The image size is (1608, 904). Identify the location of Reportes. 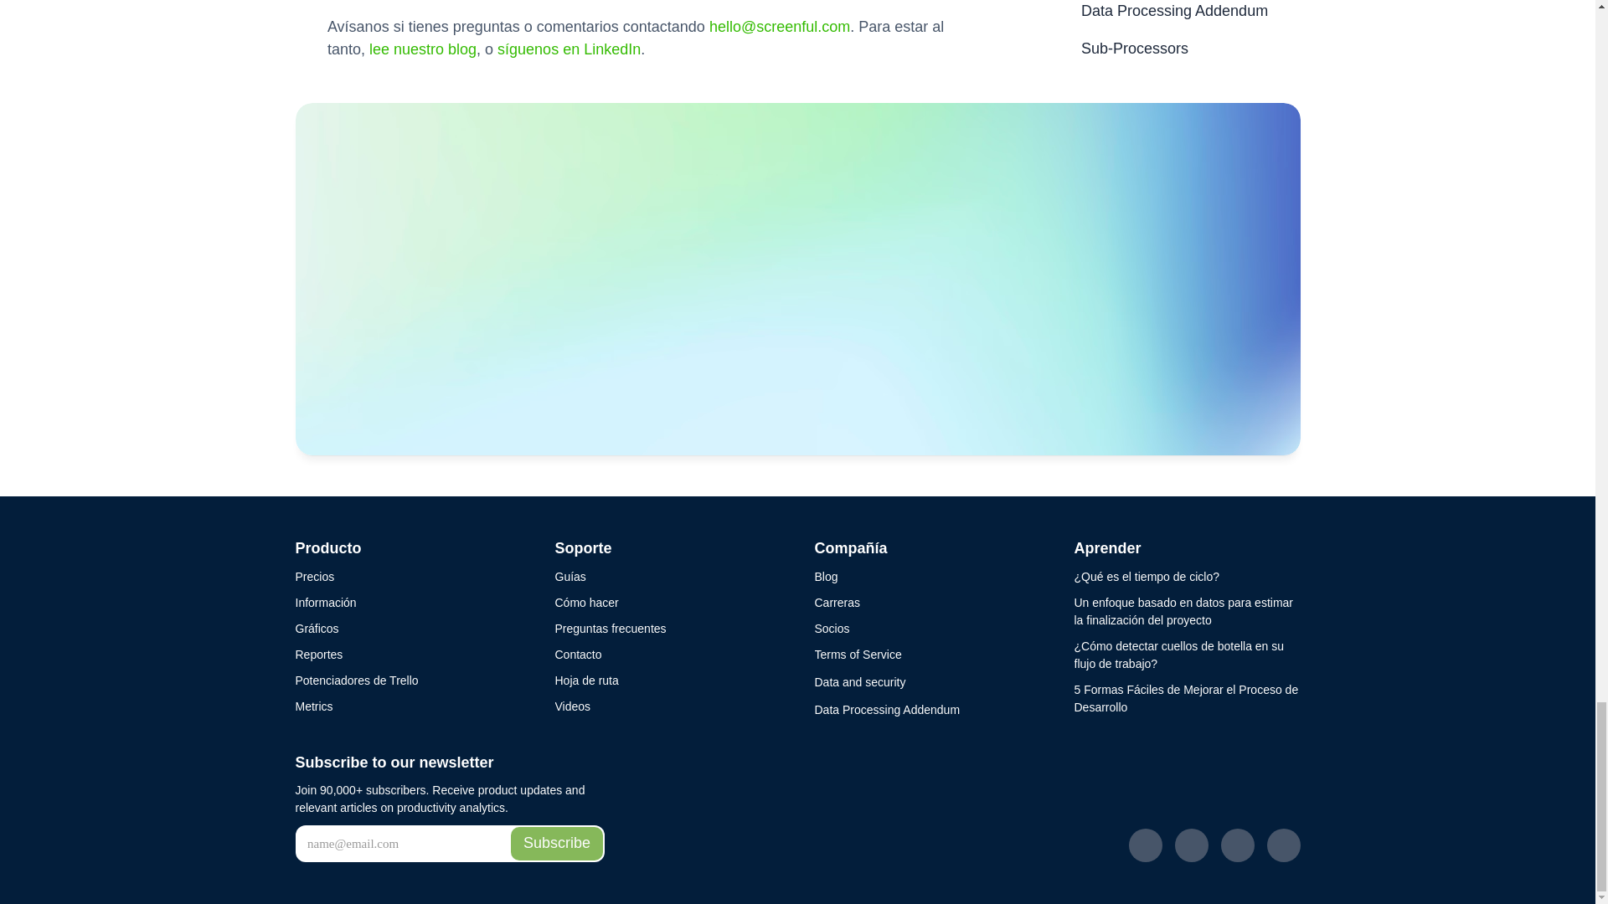
(318, 654).